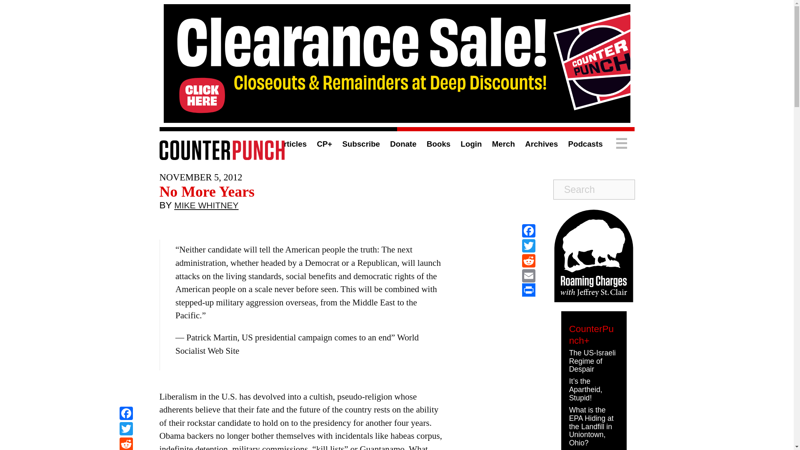  What do you see at coordinates (126, 443) in the screenshot?
I see `Reddit` at bounding box center [126, 443].